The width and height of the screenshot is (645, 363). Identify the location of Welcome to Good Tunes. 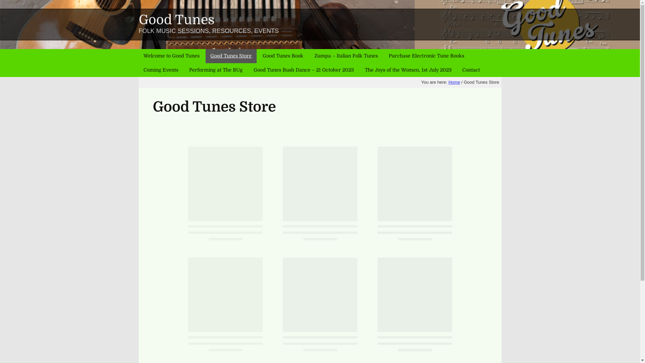
(171, 56).